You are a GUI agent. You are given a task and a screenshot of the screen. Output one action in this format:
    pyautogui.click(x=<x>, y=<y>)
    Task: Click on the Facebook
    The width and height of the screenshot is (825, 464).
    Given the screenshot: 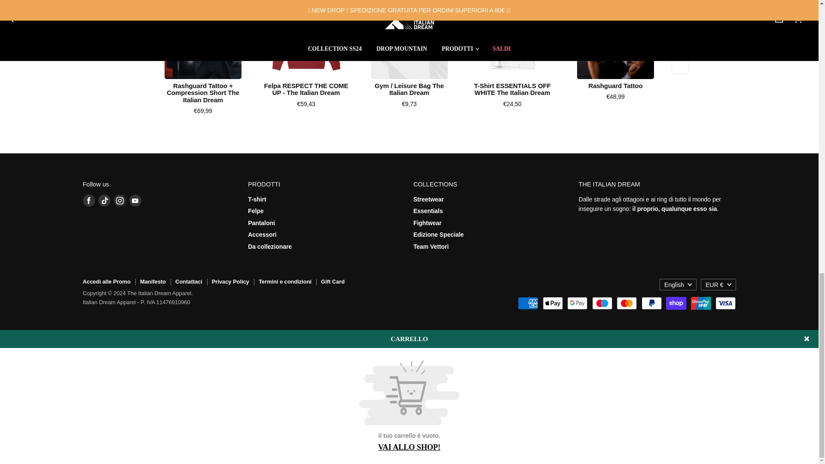 What is the action you would take?
    pyautogui.click(x=89, y=200)
    